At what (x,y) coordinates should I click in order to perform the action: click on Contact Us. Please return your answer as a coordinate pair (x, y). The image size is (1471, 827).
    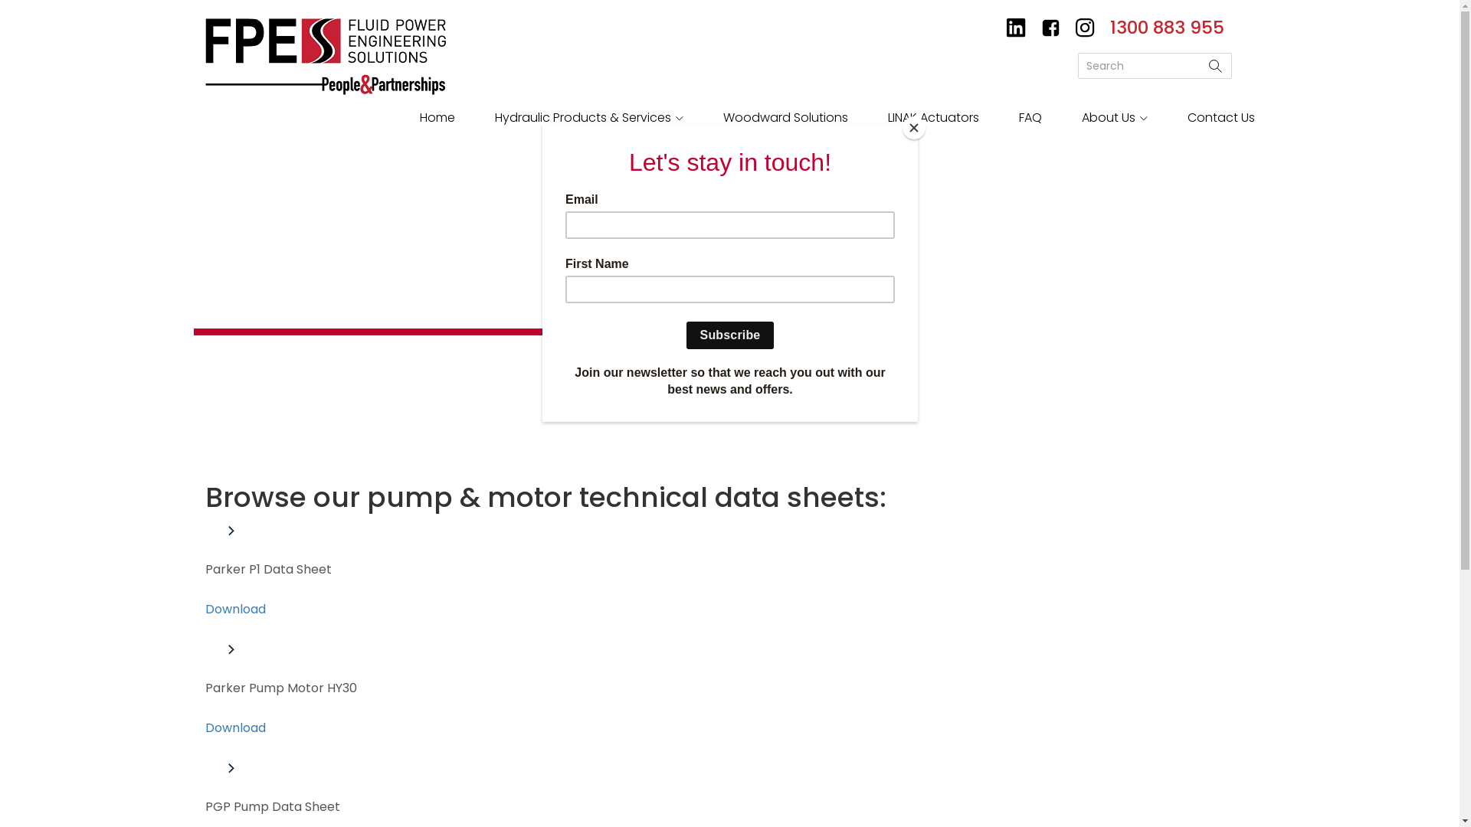
    Looking at the image, I should click on (1221, 116).